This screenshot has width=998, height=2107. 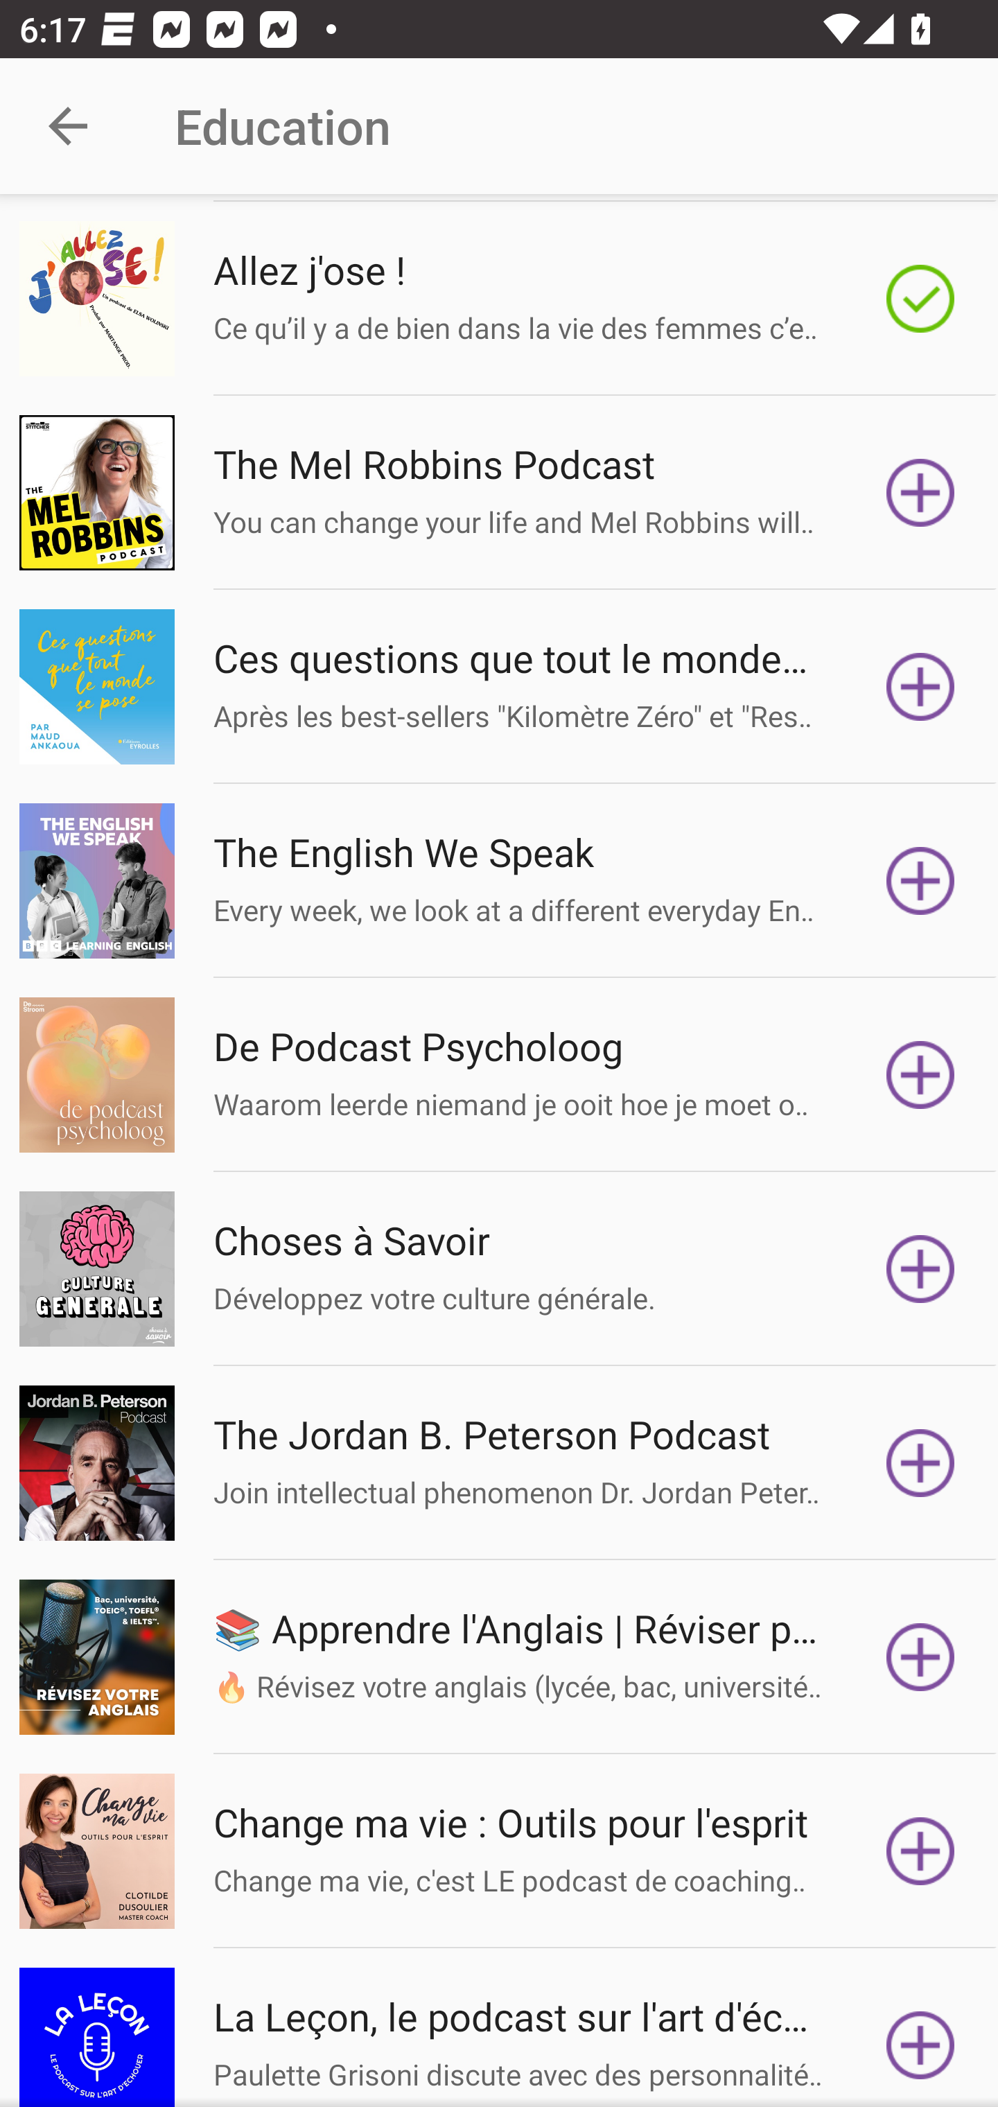 I want to click on Subscribe, so click(x=920, y=686).